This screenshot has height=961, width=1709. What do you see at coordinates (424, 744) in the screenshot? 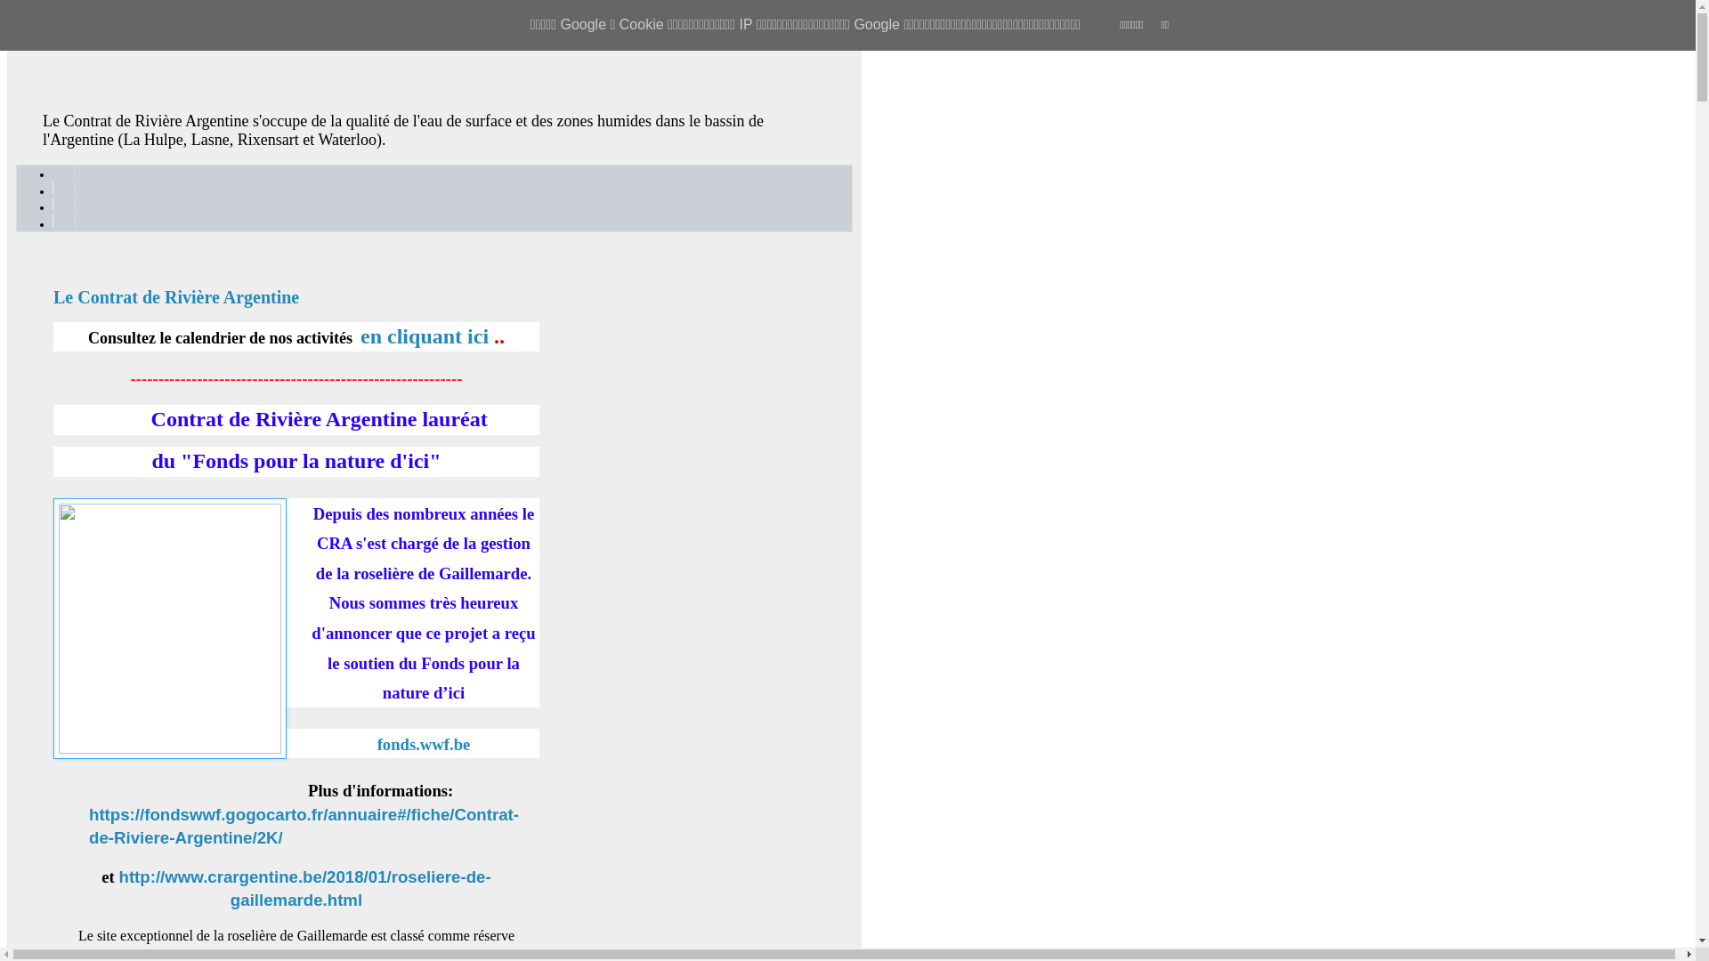
I see `fonds.wwf.be` at bounding box center [424, 744].